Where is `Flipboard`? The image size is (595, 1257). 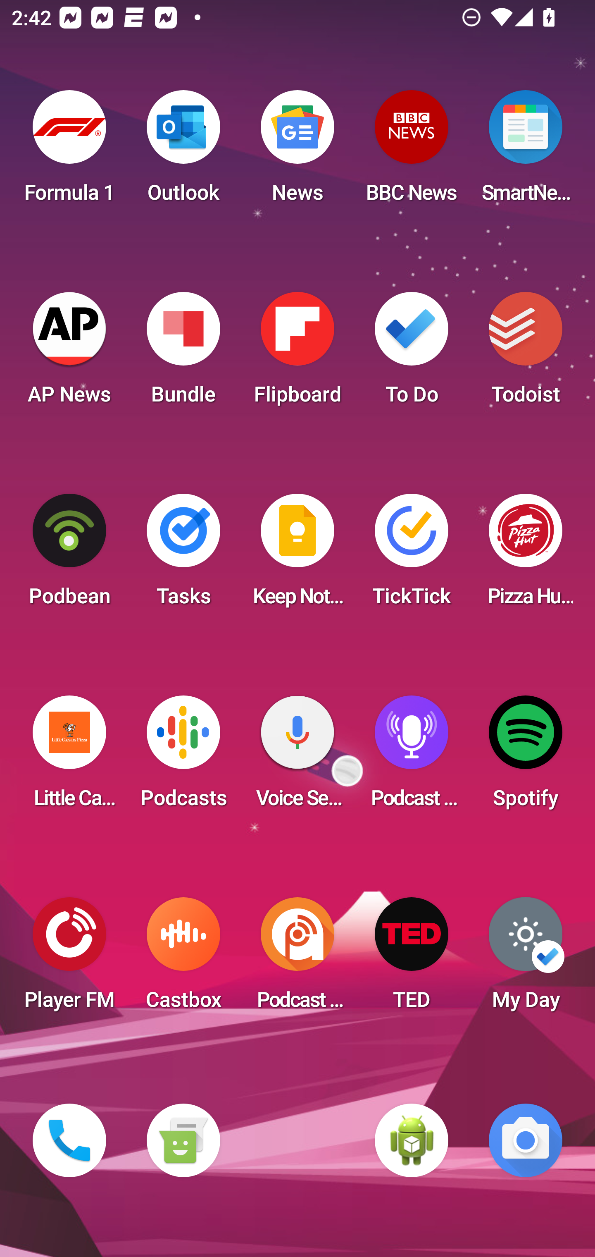 Flipboard is located at coordinates (297, 353).